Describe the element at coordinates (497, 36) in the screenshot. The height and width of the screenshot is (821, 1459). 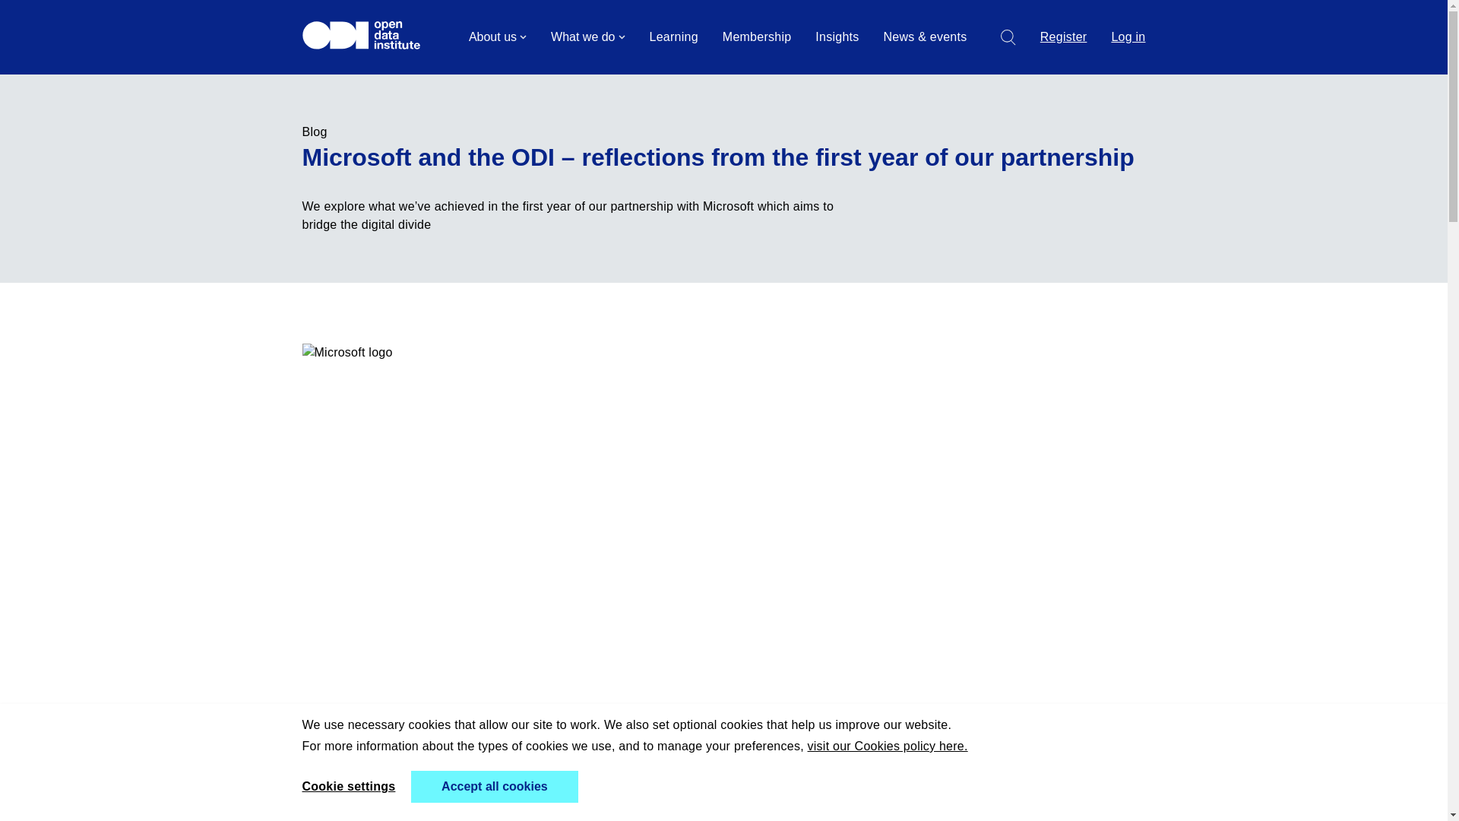
I see `About us` at that location.